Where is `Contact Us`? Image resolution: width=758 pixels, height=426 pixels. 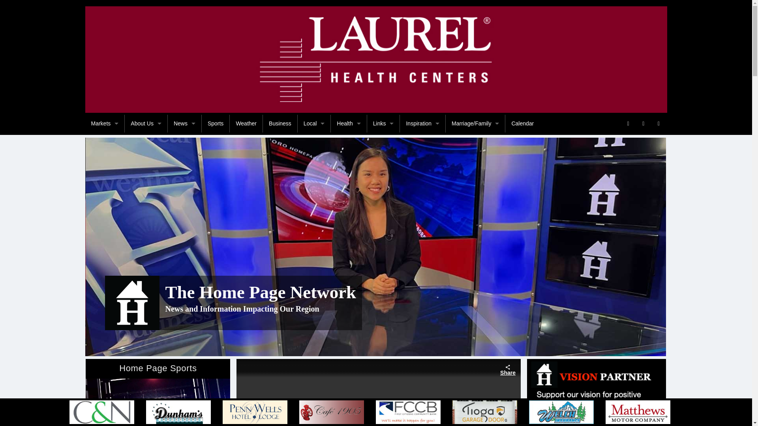 Contact Us is located at coordinates (146, 265).